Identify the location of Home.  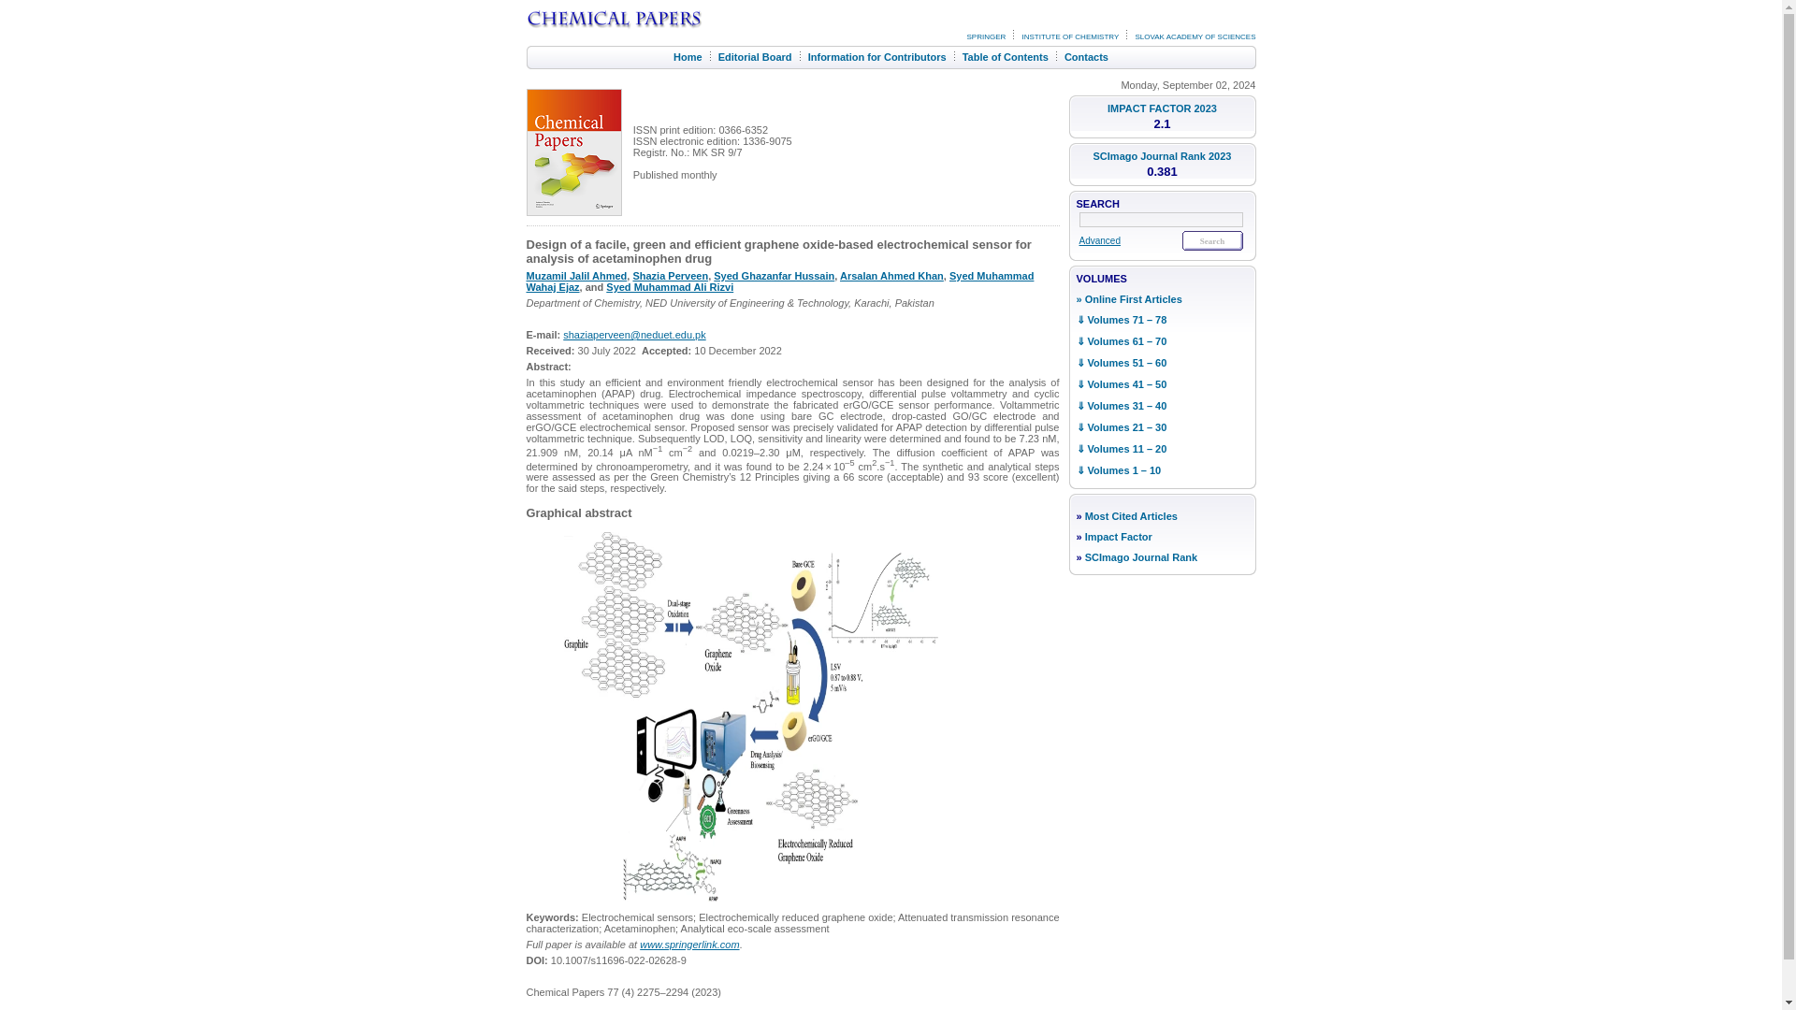
(688, 56).